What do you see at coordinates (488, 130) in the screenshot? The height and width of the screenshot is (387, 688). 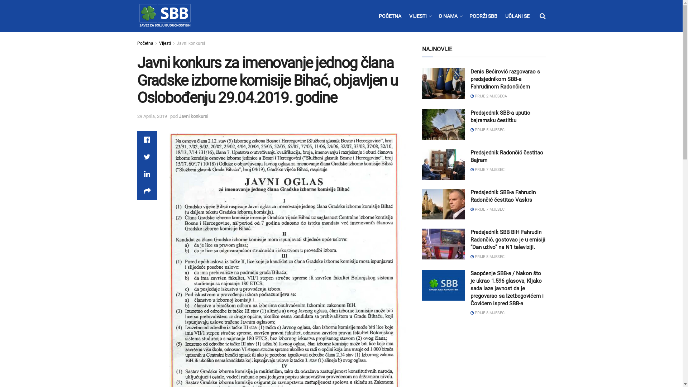 I see `PRIJE 5 MJESECI` at bounding box center [488, 130].